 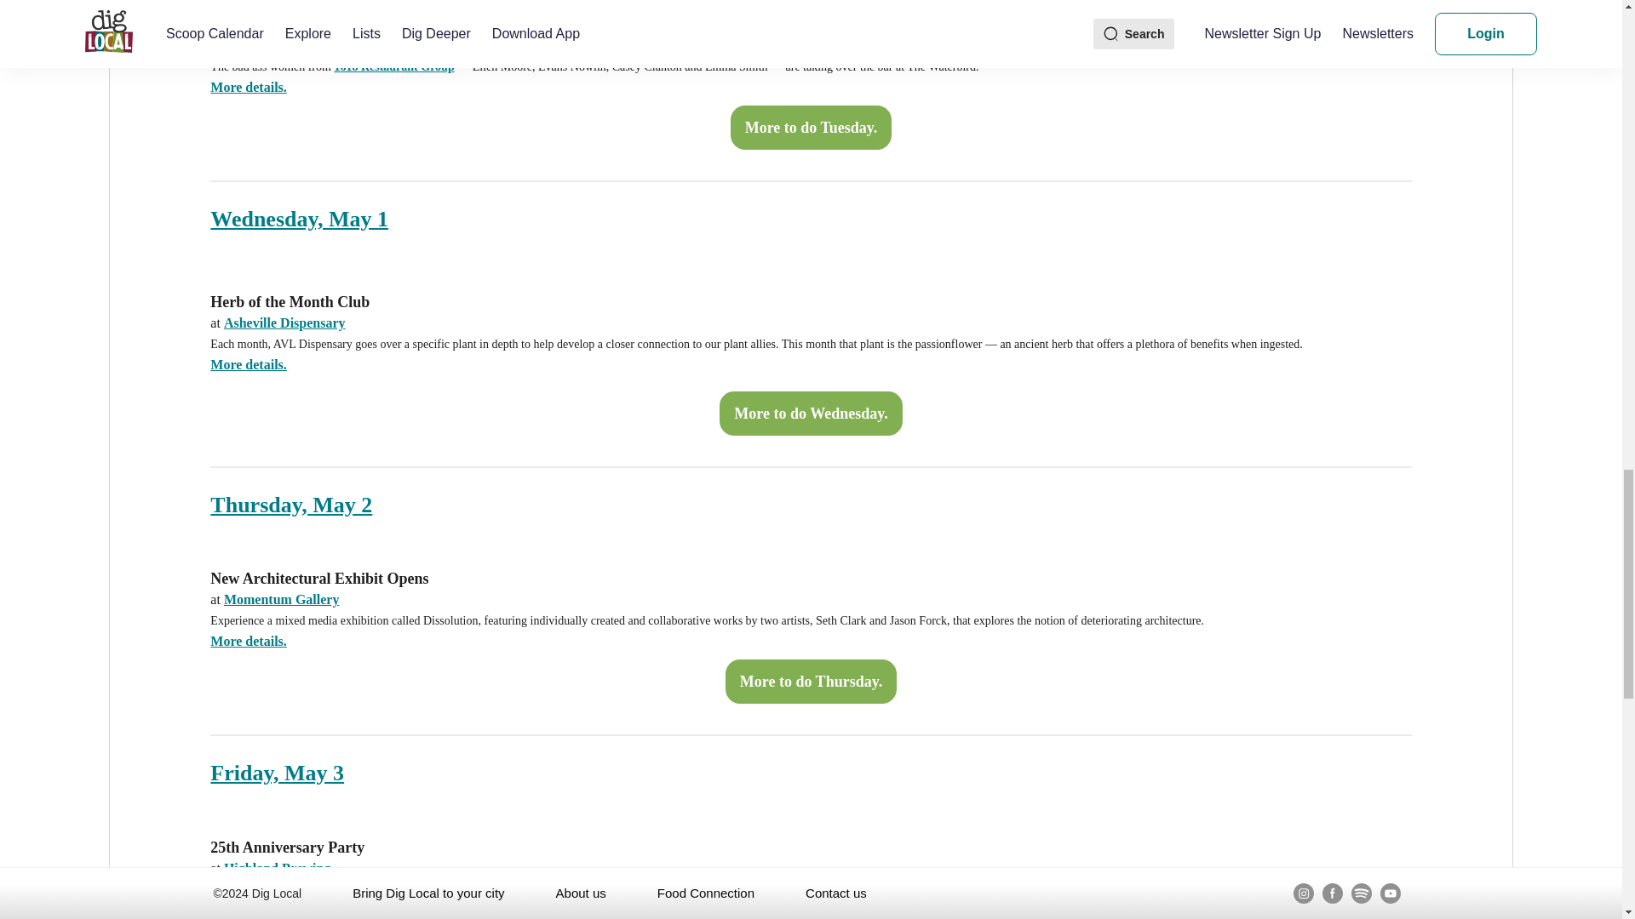 I want to click on More to do Wednesday., so click(x=811, y=414).